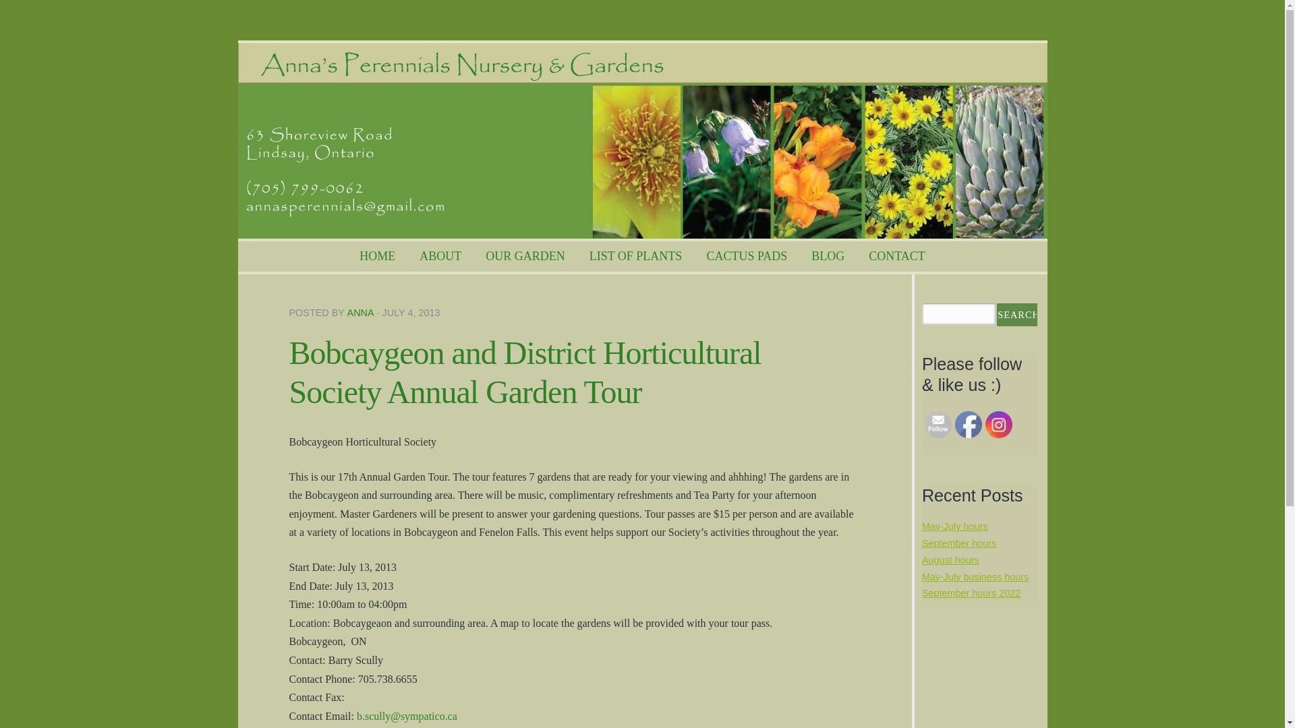  I want to click on LIST OF PLANTS, so click(635, 256).